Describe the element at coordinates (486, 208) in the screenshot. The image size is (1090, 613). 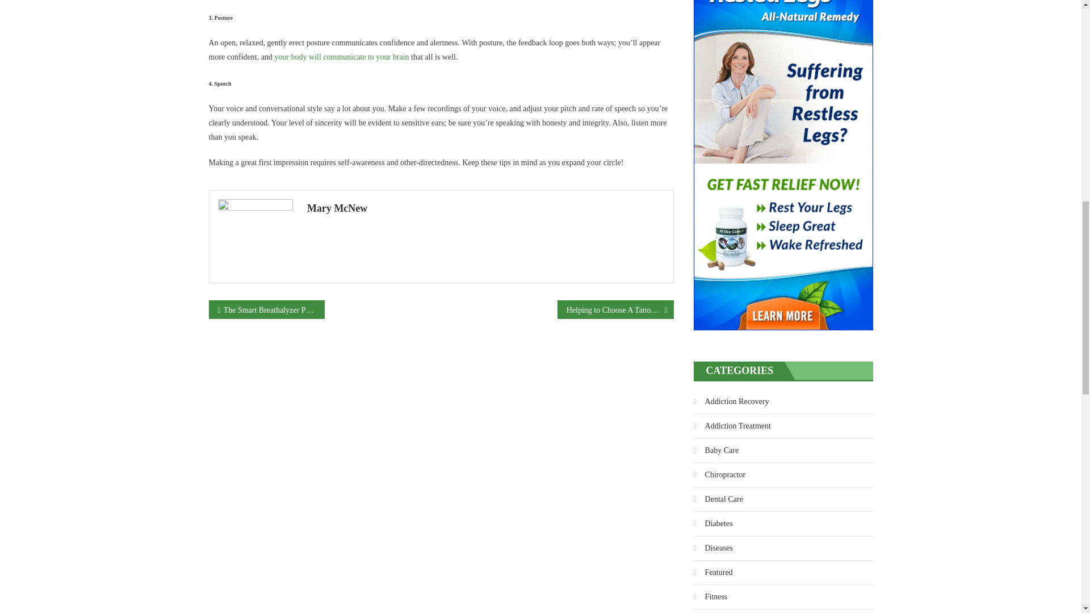
I see `Mary McNew` at that location.